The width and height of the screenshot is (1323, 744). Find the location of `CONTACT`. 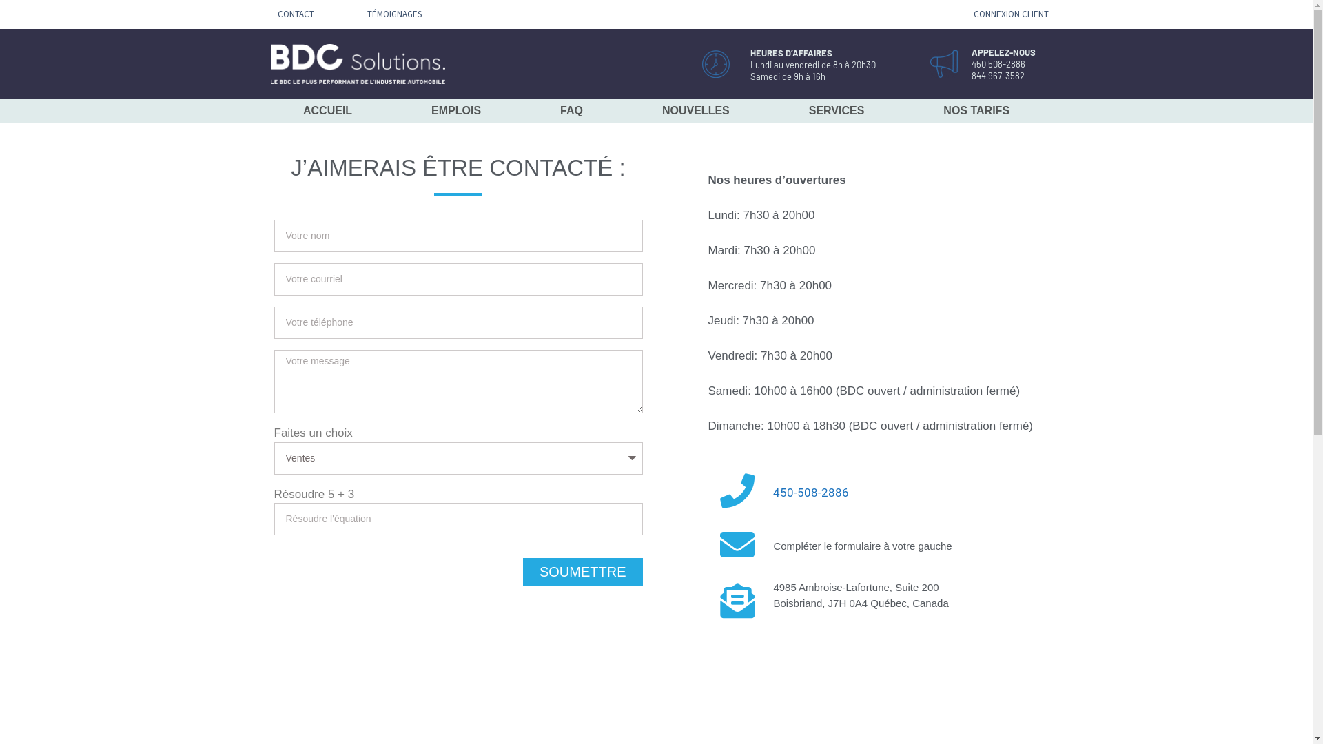

CONTACT is located at coordinates (295, 14).